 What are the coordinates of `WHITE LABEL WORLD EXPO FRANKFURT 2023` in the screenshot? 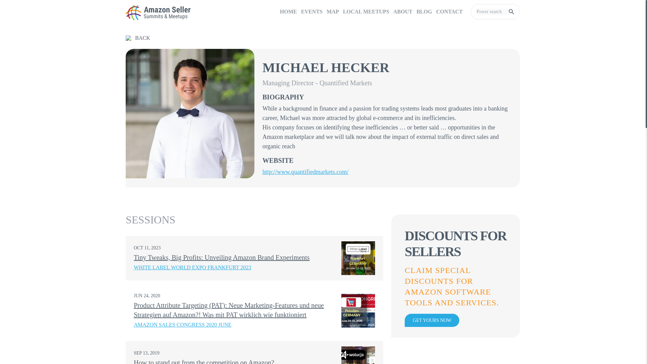 It's located at (193, 270).